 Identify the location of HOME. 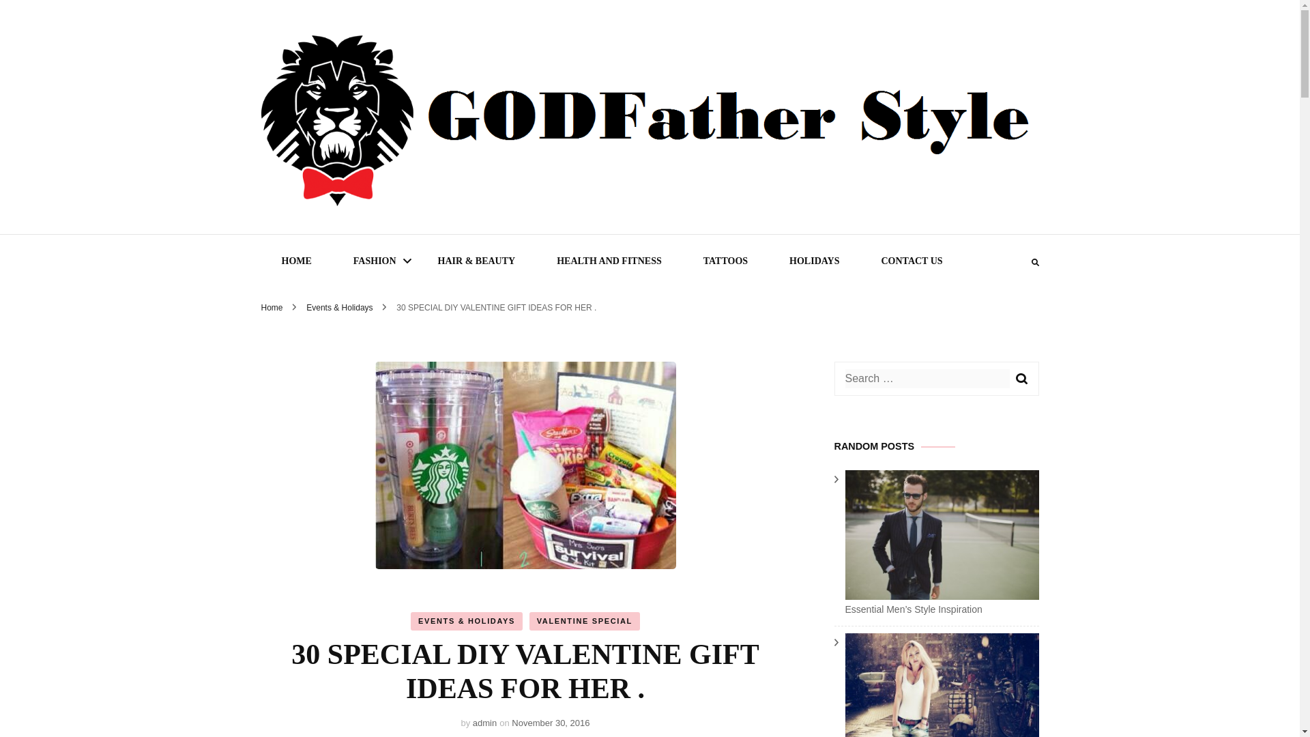
(296, 261).